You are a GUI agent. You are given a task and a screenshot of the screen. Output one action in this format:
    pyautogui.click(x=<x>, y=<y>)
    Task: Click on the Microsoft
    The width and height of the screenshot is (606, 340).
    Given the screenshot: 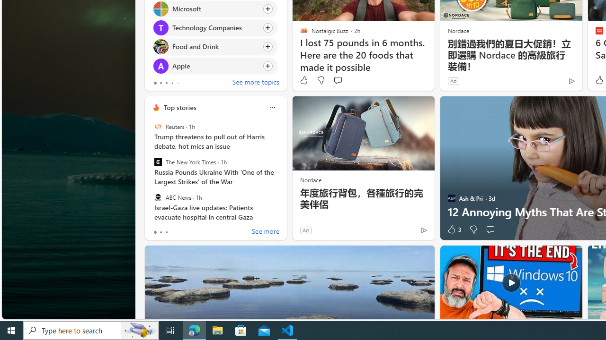 What is the action you would take?
    pyautogui.click(x=160, y=8)
    